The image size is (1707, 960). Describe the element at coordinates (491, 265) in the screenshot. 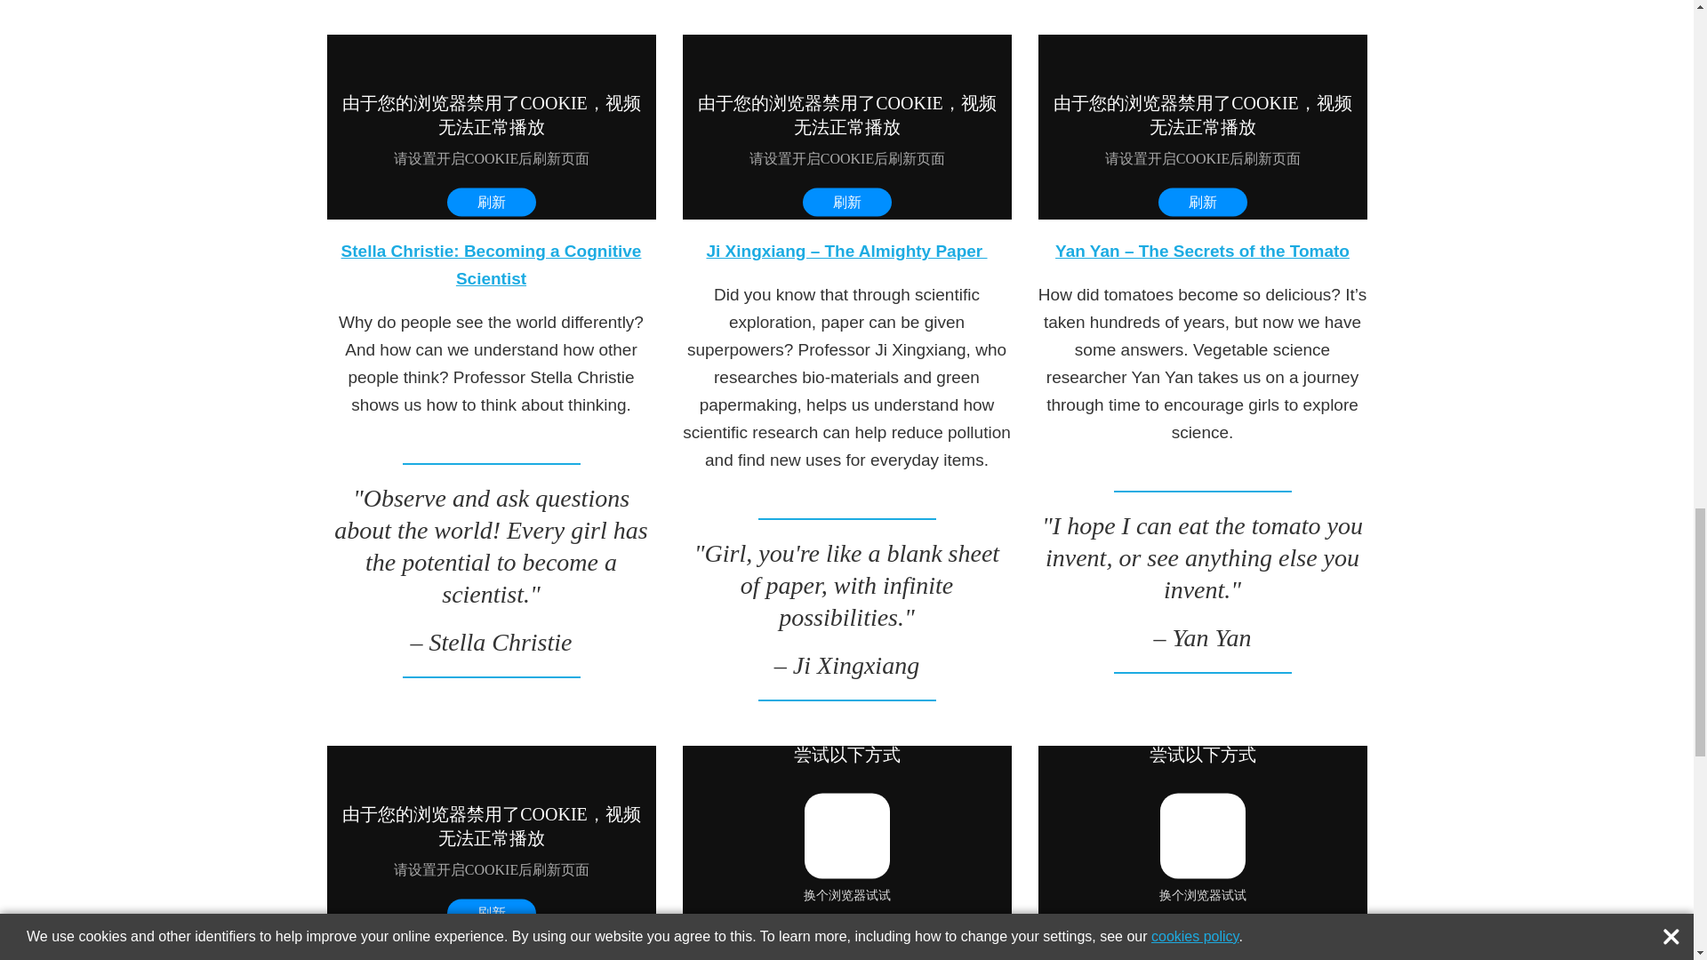

I see `Stella Christie: Becoming a Cognitive Scientist` at that location.